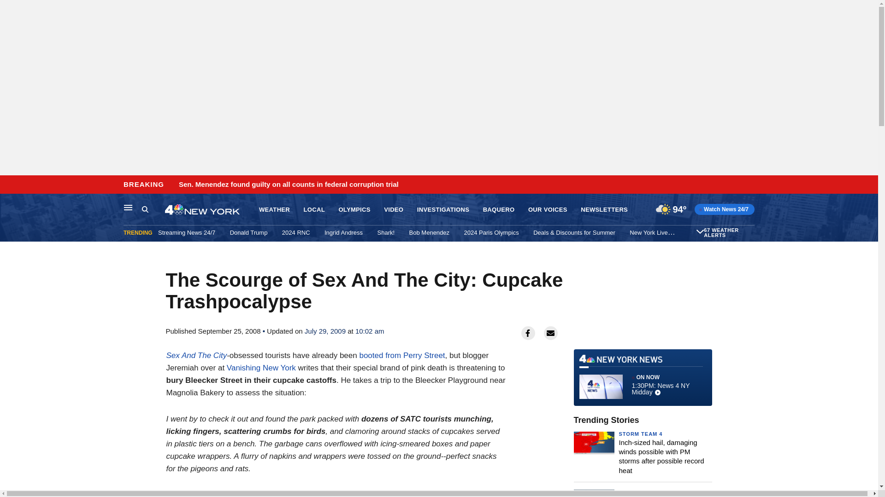 The width and height of the screenshot is (885, 497). What do you see at coordinates (700, 231) in the screenshot?
I see `Expand` at bounding box center [700, 231].